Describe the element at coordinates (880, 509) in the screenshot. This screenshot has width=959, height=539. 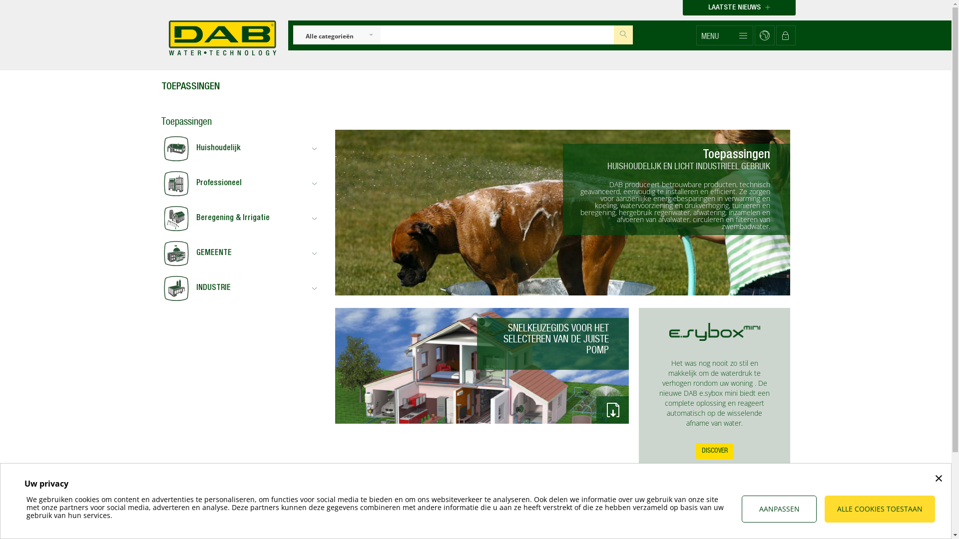
I see `ALLE COOKIES TOESTAAN` at that location.